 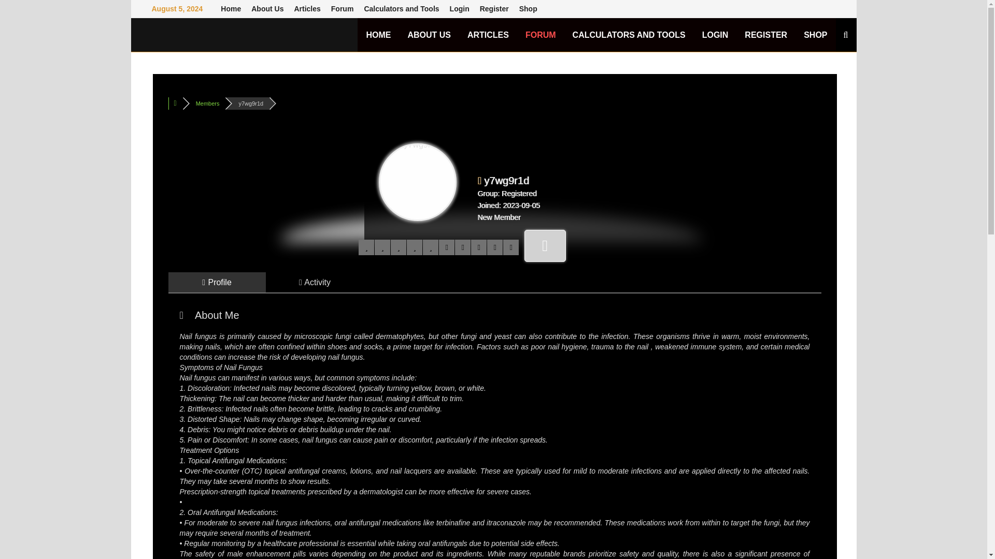 What do you see at coordinates (499, 217) in the screenshot?
I see `Rating Title` at bounding box center [499, 217].